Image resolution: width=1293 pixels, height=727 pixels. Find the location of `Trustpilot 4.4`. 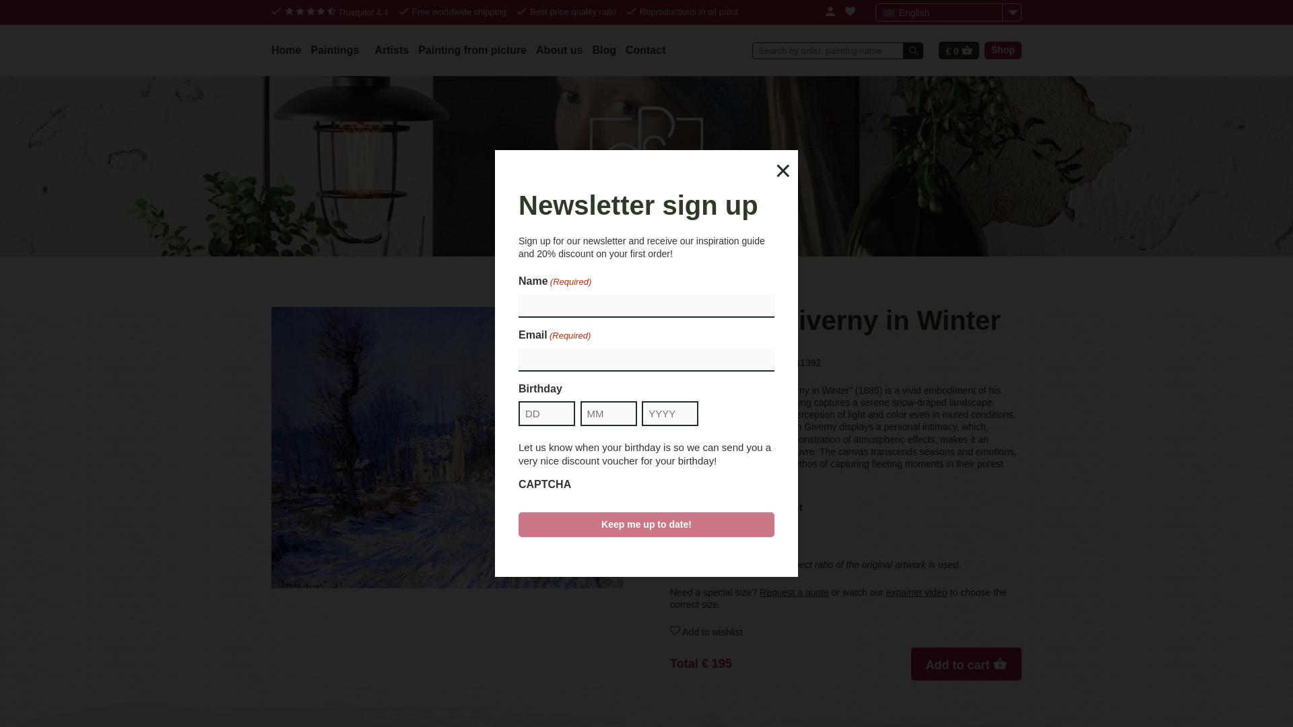

Trustpilot 4.4 is located at coordinates (337, 12).